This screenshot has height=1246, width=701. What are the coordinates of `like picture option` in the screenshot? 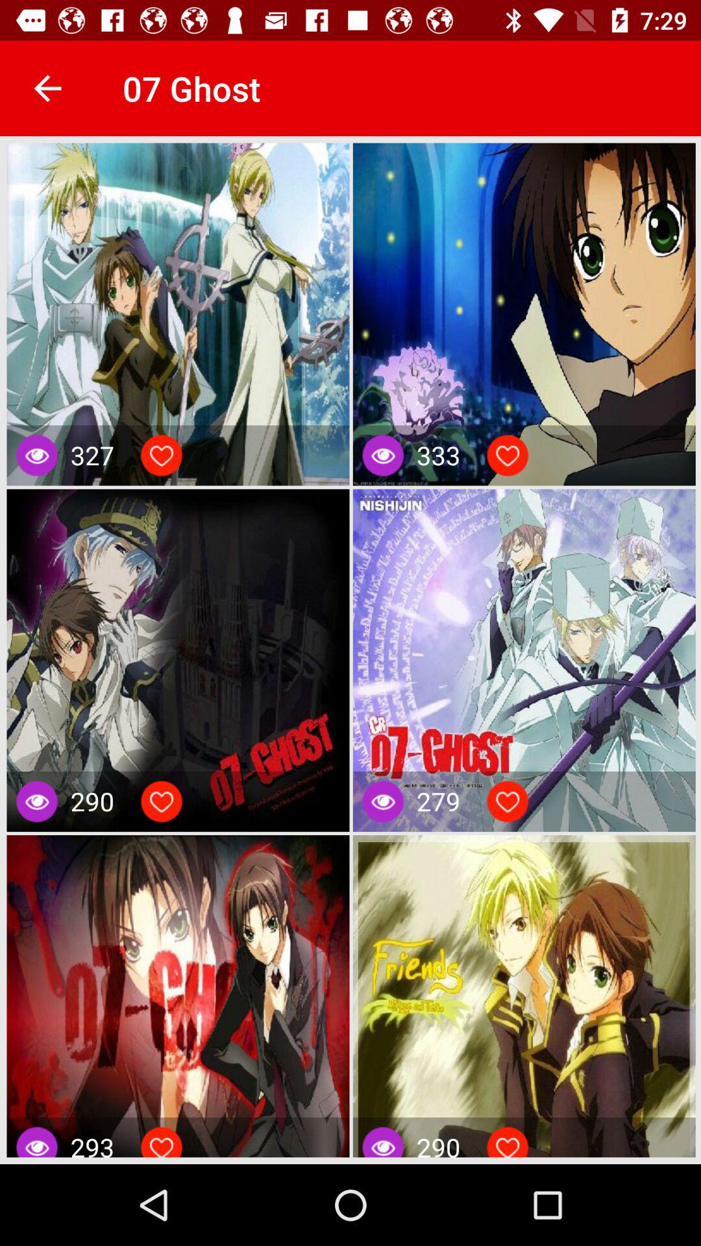 It's located at (508, 456).